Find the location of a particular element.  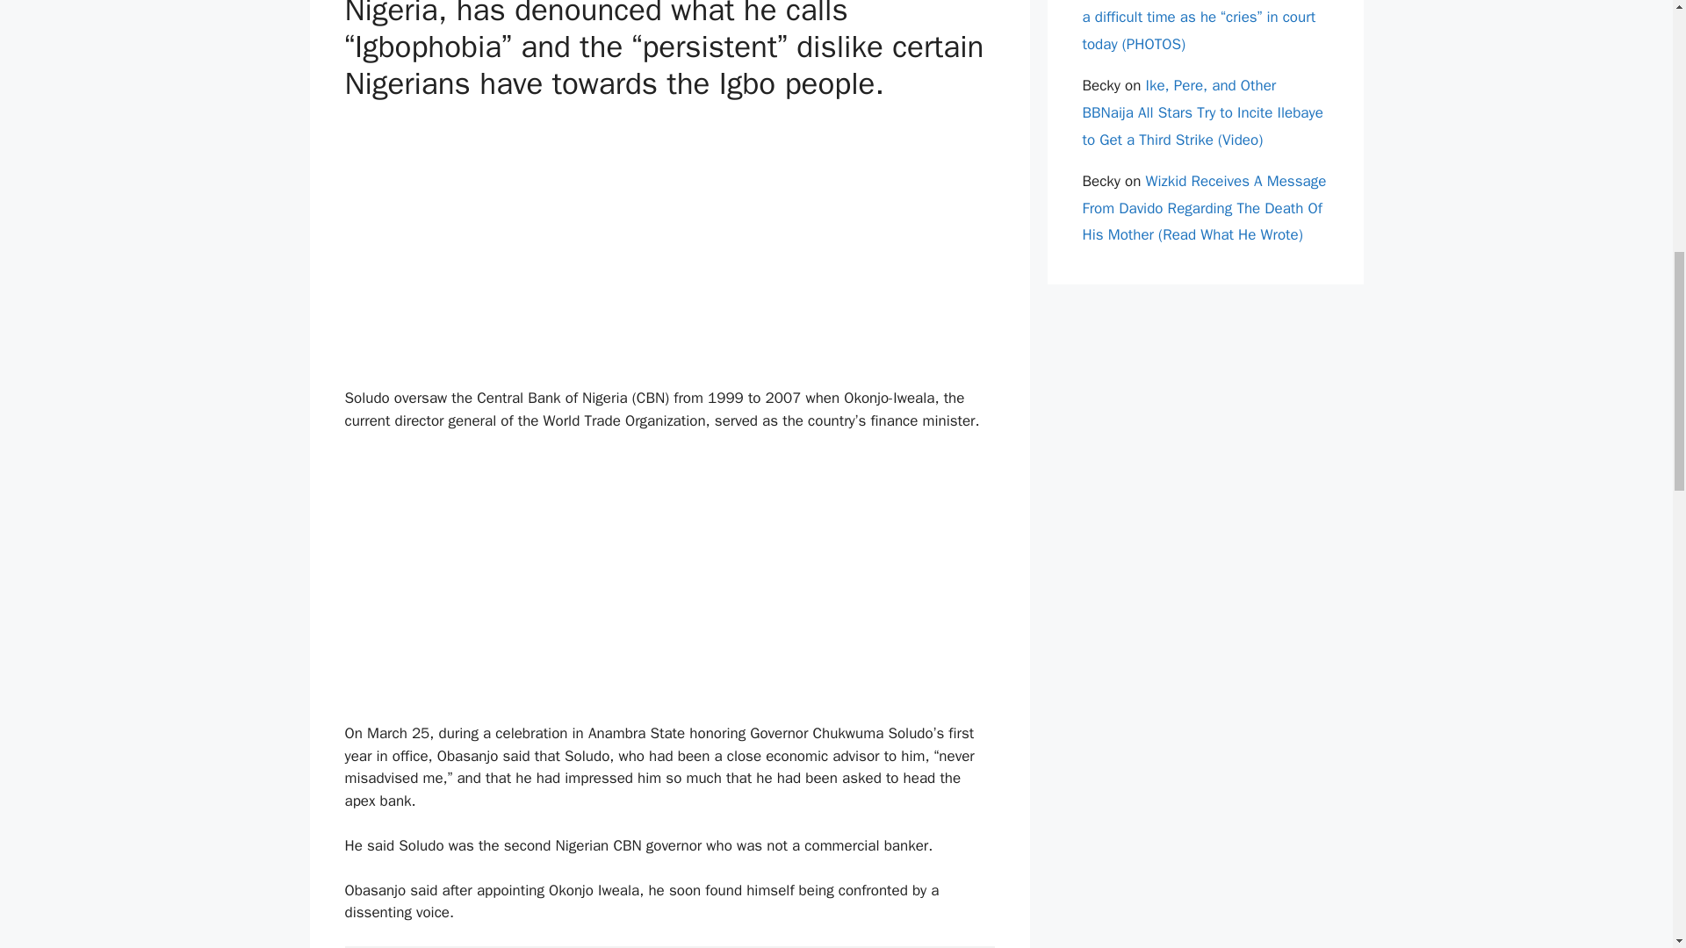

Trending Post is located at coordinates (516, 627).